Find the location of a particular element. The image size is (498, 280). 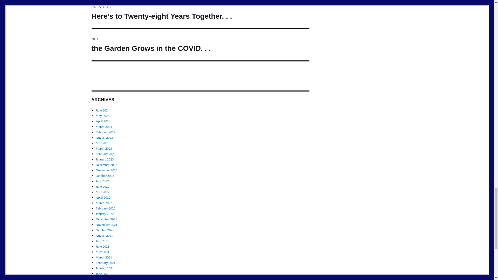

February 2023 is located at coordinates (105, 154).